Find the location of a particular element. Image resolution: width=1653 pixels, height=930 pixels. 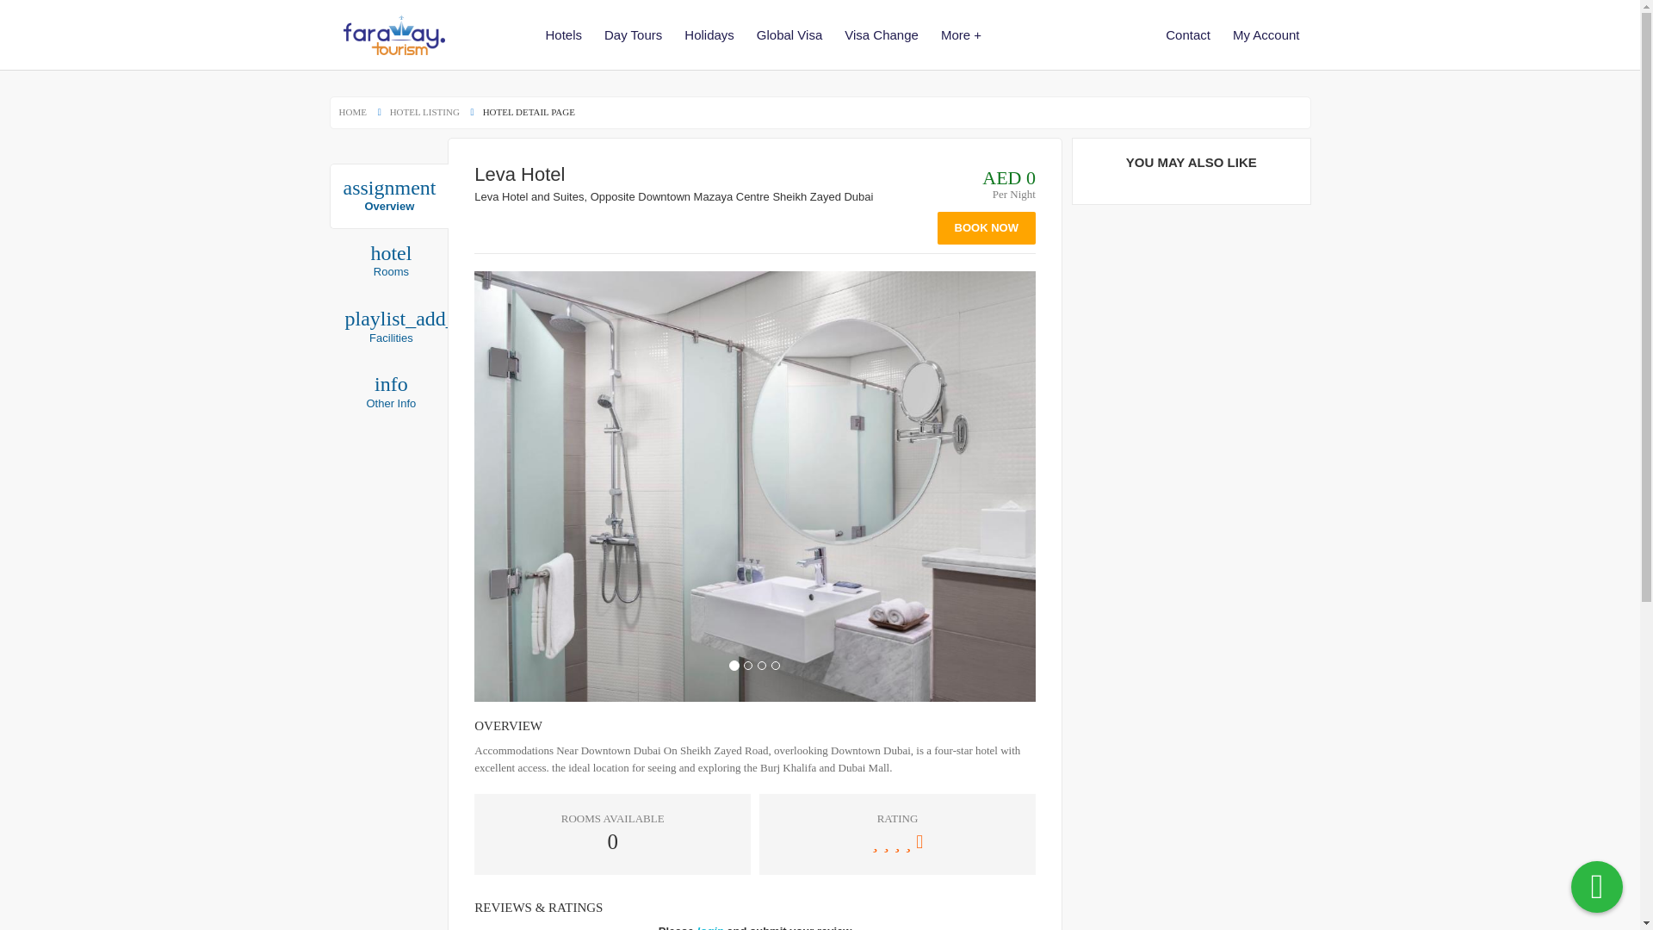

Contact is located at coordinates (1187, 34).